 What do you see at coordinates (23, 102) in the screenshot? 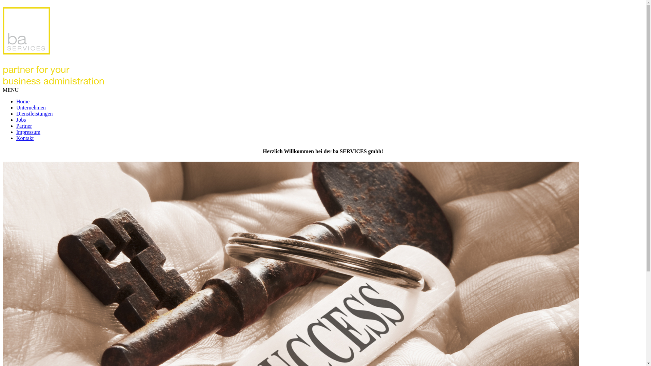
I see `Home` at bounding box center [23, 102].